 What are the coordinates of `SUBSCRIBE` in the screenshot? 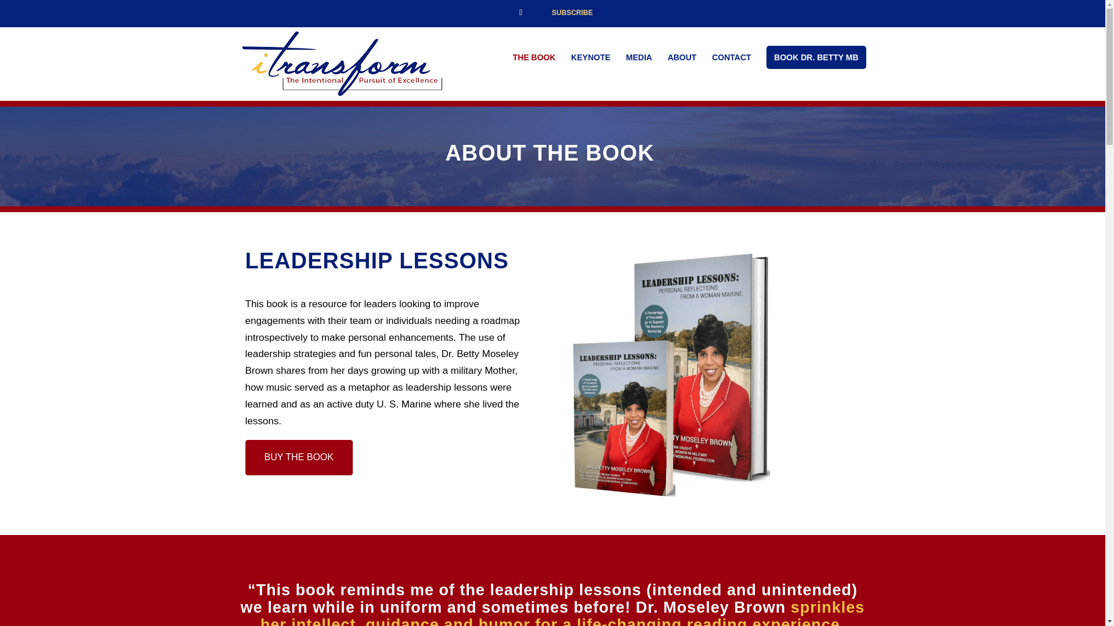 It's located at (572, 15).